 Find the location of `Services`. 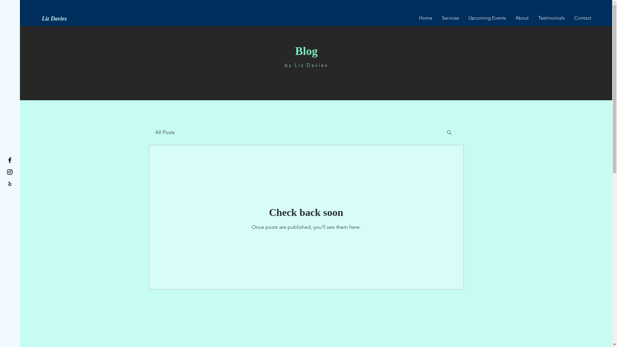

Services is located at coordinates (451, 18).